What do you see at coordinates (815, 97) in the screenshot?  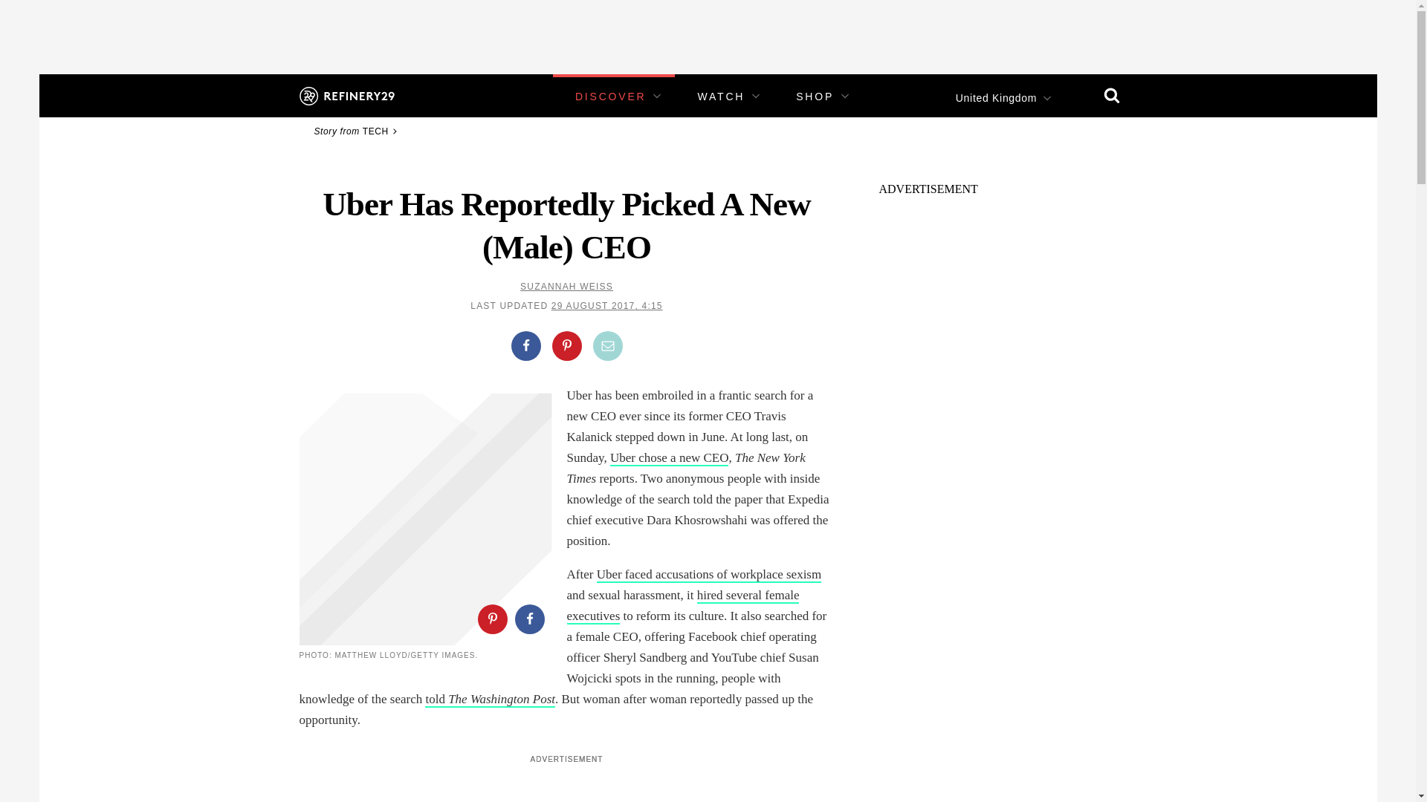 I see `SHOP` at bounding box center [815, 97].